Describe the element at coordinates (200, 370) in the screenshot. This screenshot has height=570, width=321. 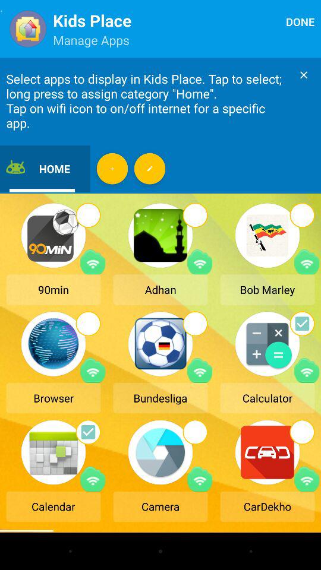
I see `wireless` at that location.